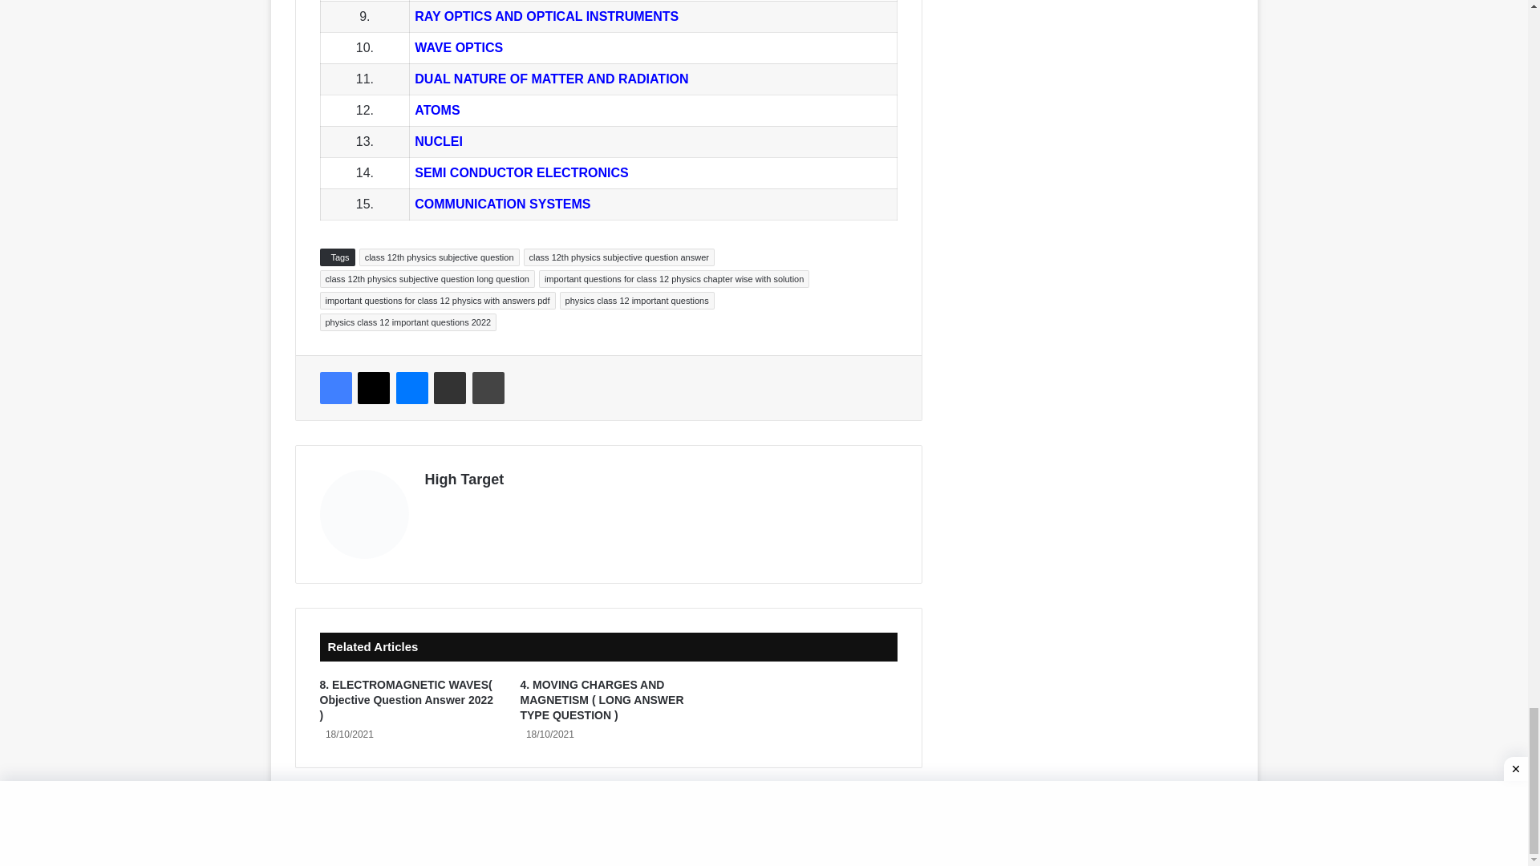 Image resolution: width=1540 pixels, height=866 pixels. What do you see at coordinates (459, 47) in the screenshot?
I see `WAVE OPTICS` at bounding box center [459, 47].